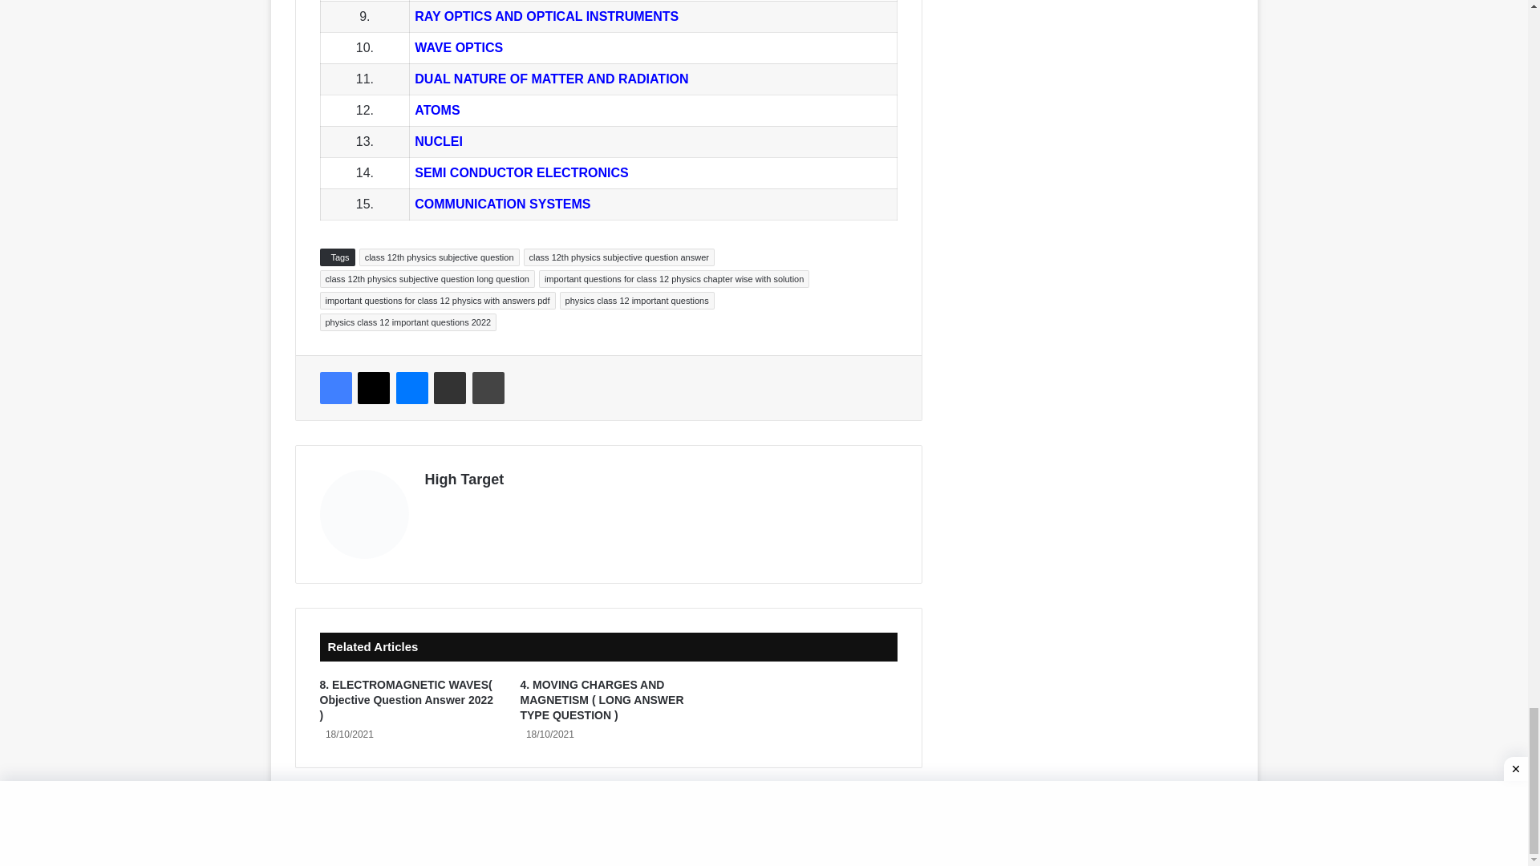 Image resolution: width=1540 pixels, height=866 pixels. What do you see at coordinates (459, 47) in the screenshot?
I see `WAVE OPTICS` at bounding box center [459, 47].